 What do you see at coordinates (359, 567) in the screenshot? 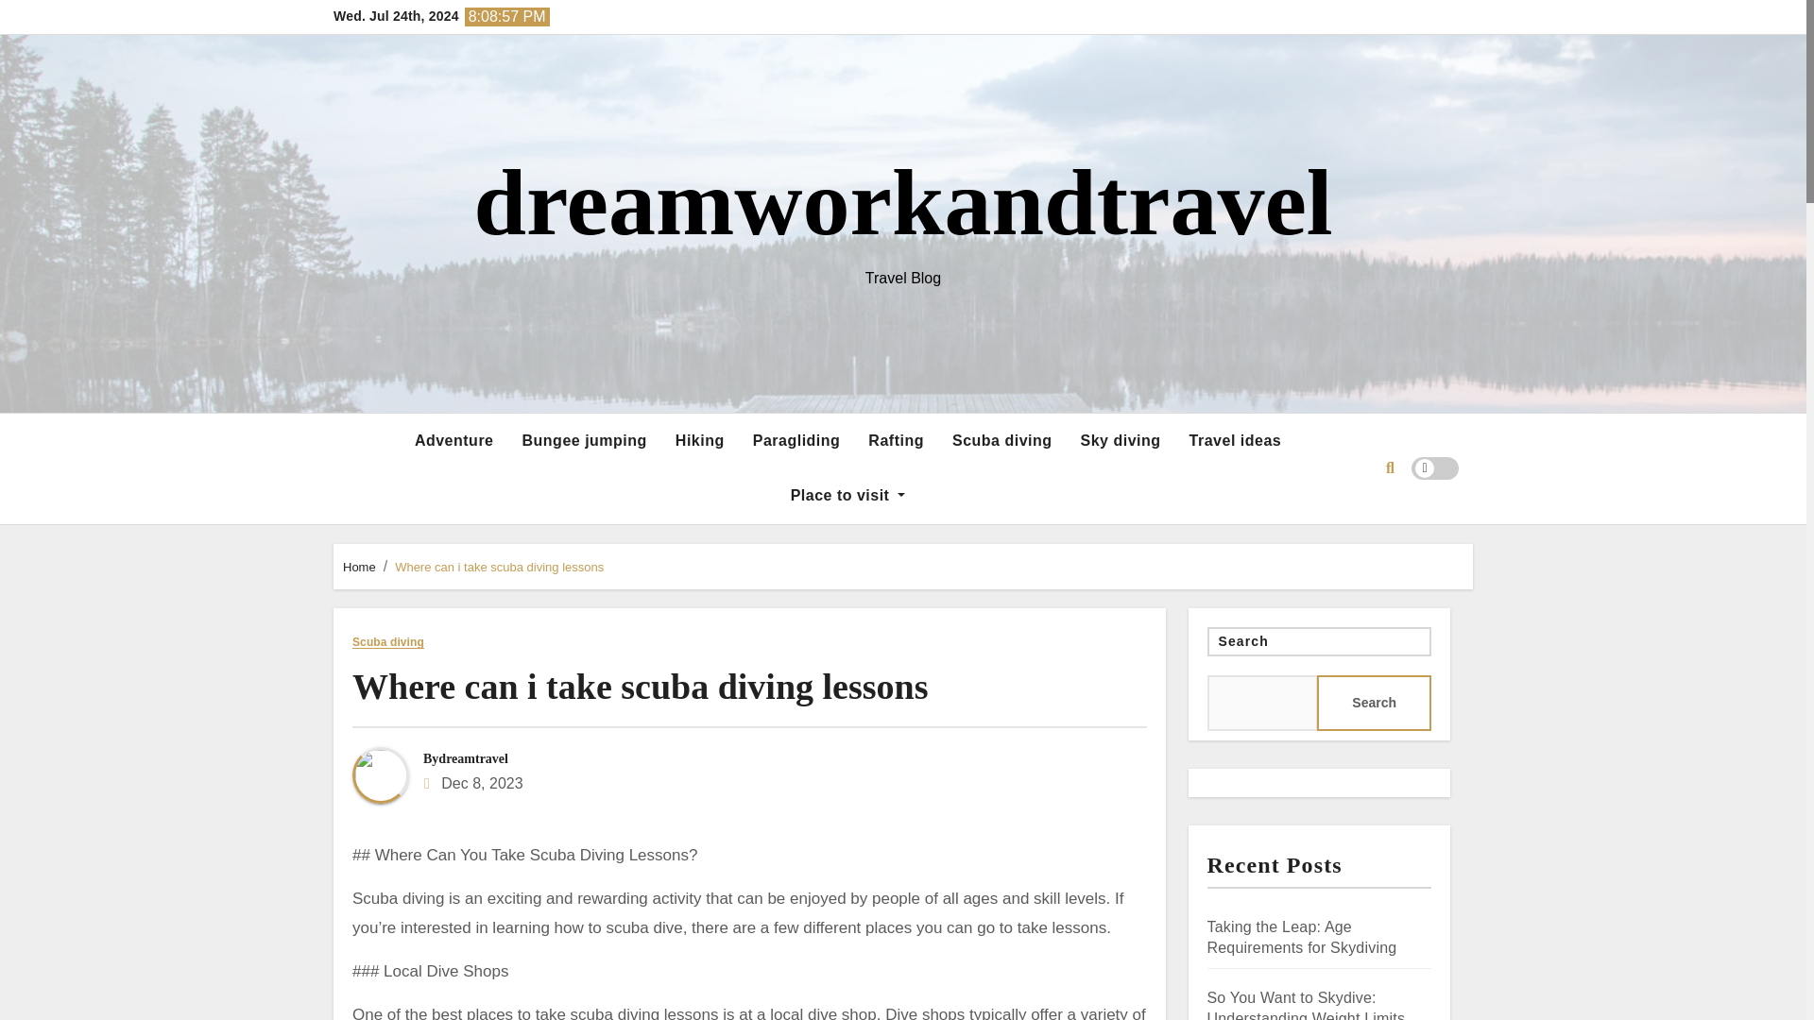
I see `Home` at bounding box center [359, 567].